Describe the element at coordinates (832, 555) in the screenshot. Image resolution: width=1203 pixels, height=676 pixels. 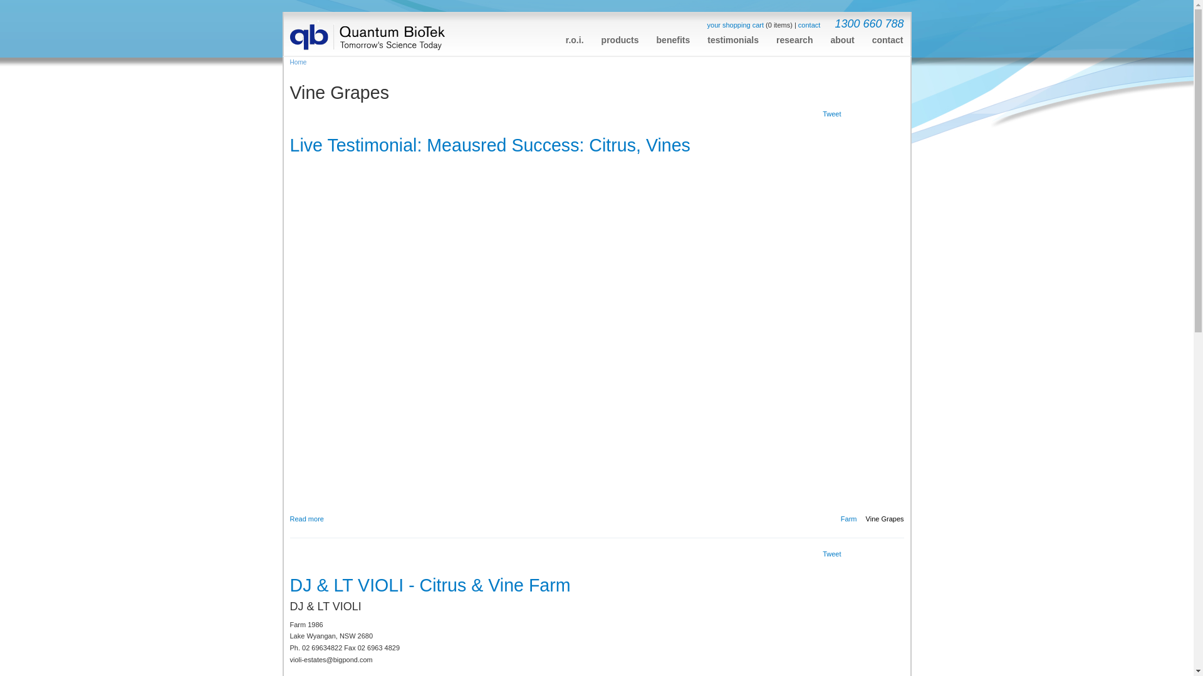
I see `Tweet` at that location.